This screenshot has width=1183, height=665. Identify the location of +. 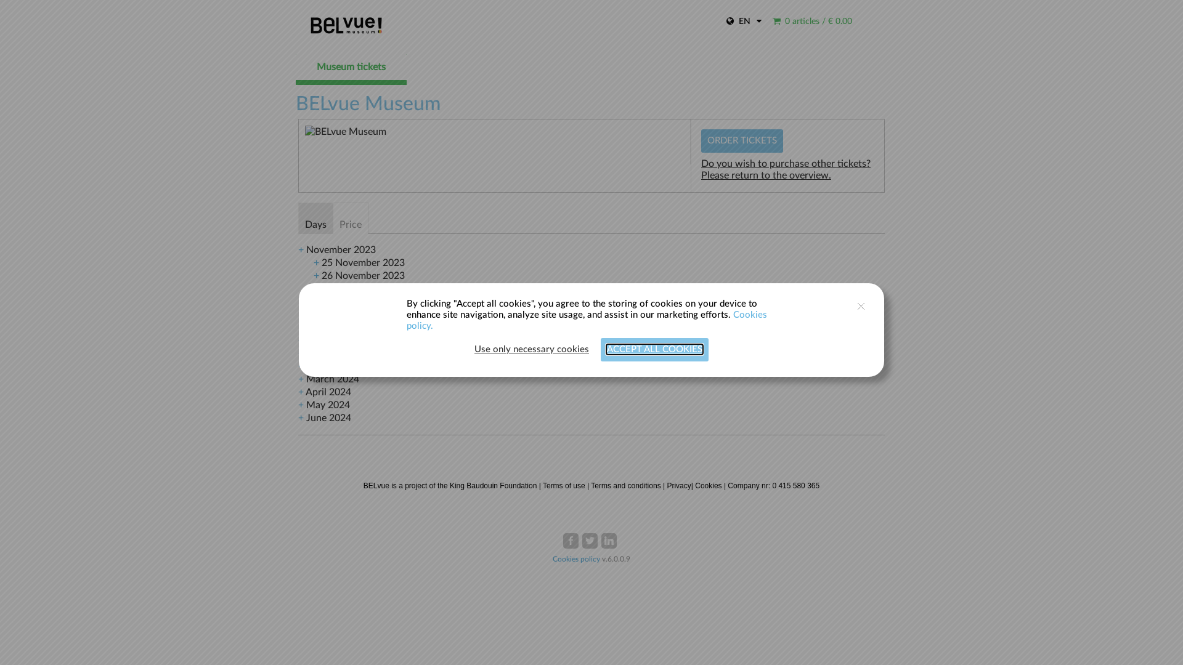
(301, 250).